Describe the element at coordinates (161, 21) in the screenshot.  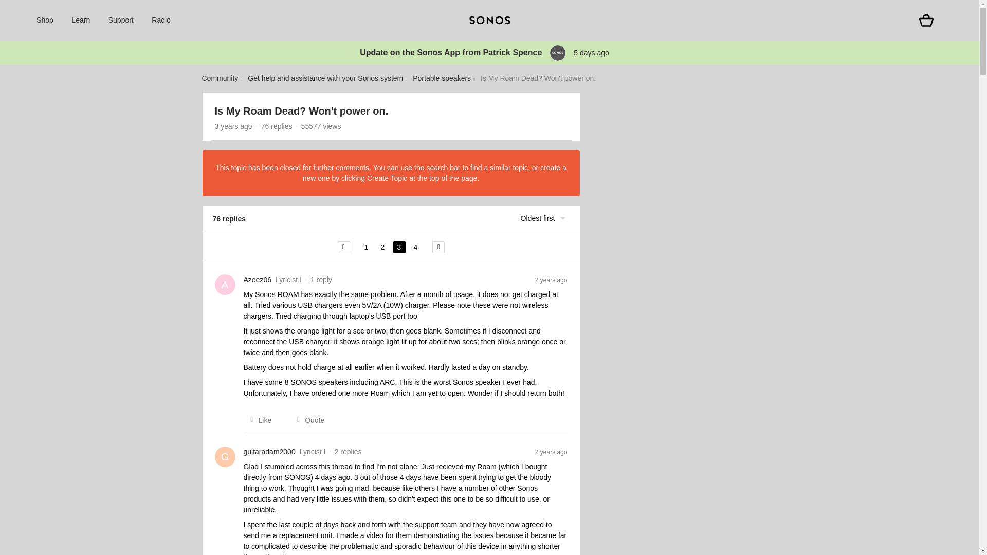
I see `Radio` at that location.